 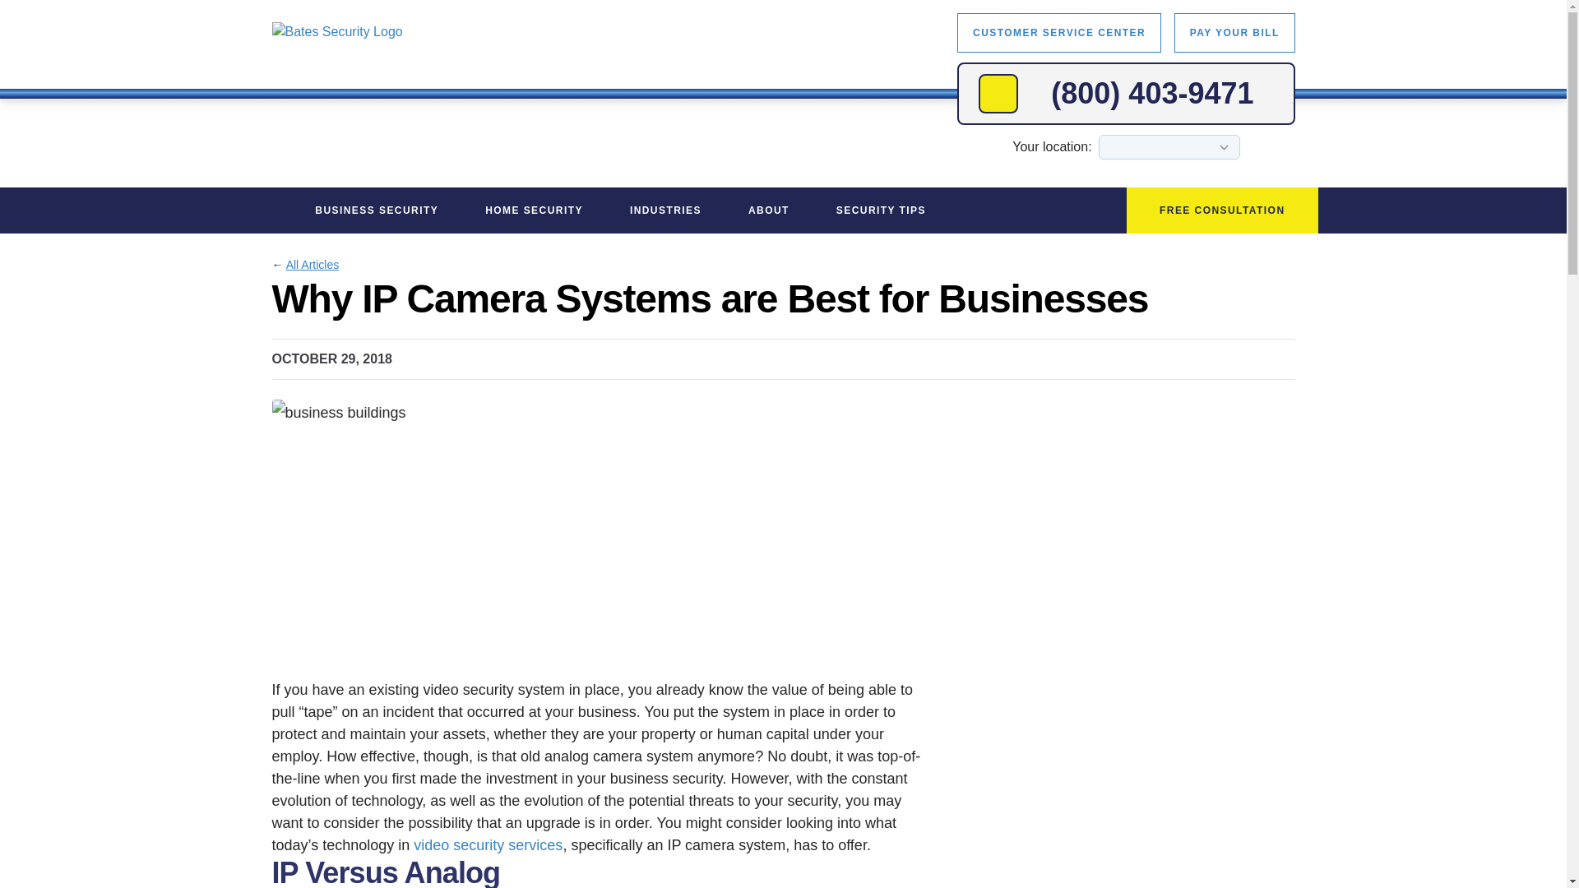 What do you see at coordinates (673, 210) in the screenshot?
I see `INDUSTRIES` at bounding box center [673, 210].